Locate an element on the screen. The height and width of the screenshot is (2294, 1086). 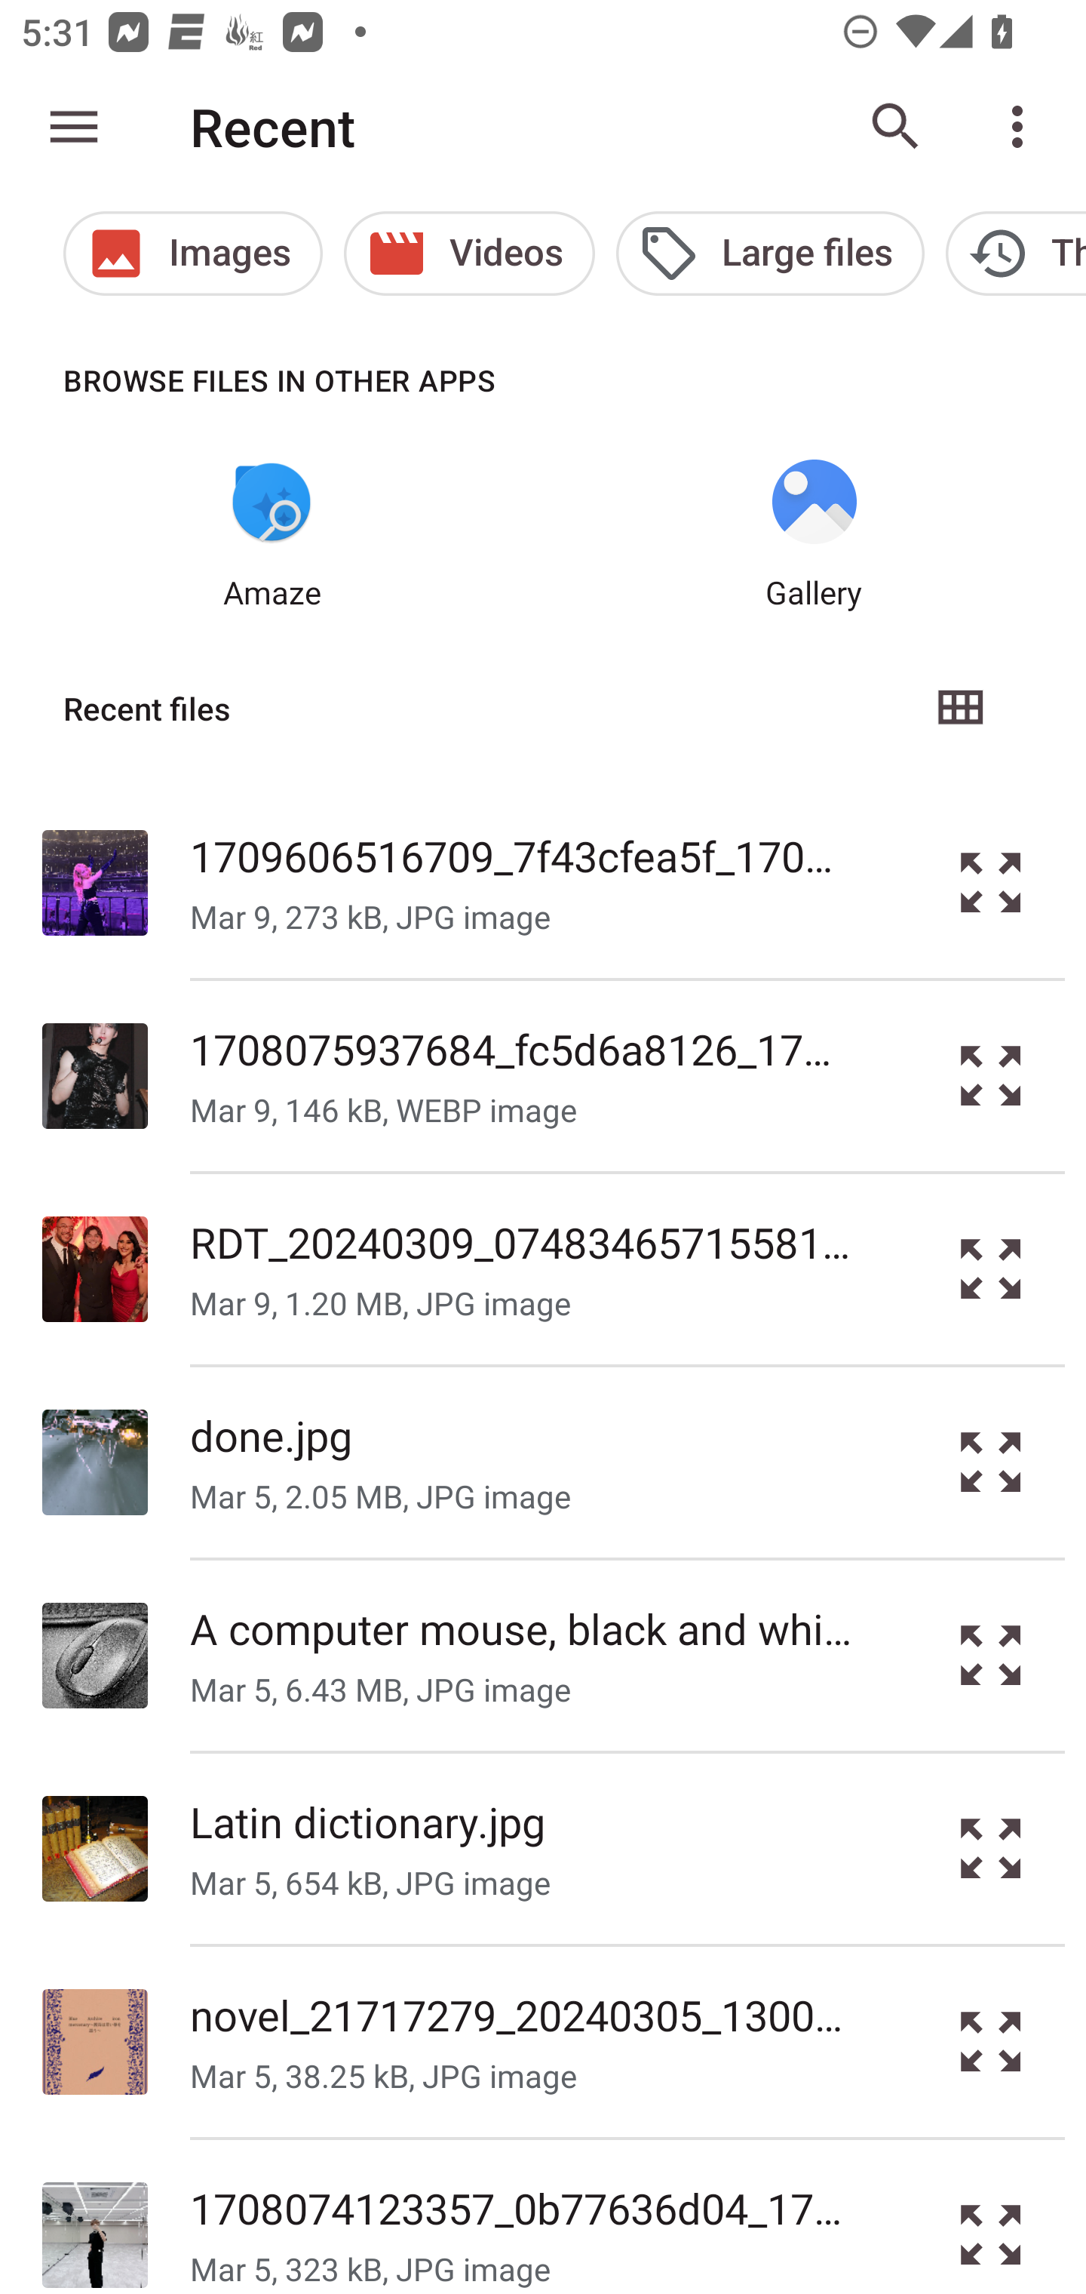
Show roots is located at coordinates (74, 127).